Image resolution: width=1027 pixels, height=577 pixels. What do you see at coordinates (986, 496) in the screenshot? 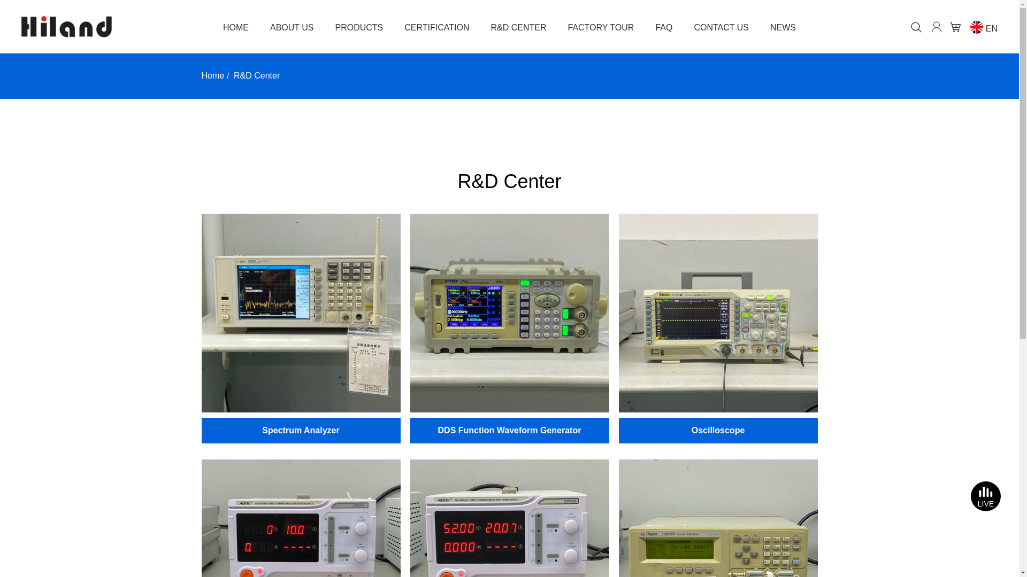
I see `LIVE` at bounding box center [986, 496].